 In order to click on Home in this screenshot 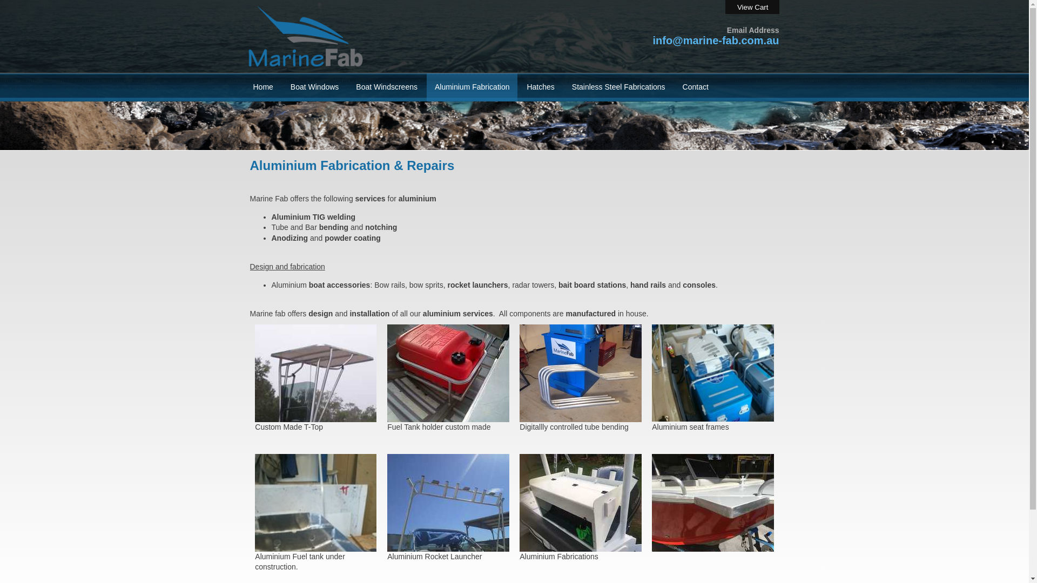, I will do `click(264, 87)`.